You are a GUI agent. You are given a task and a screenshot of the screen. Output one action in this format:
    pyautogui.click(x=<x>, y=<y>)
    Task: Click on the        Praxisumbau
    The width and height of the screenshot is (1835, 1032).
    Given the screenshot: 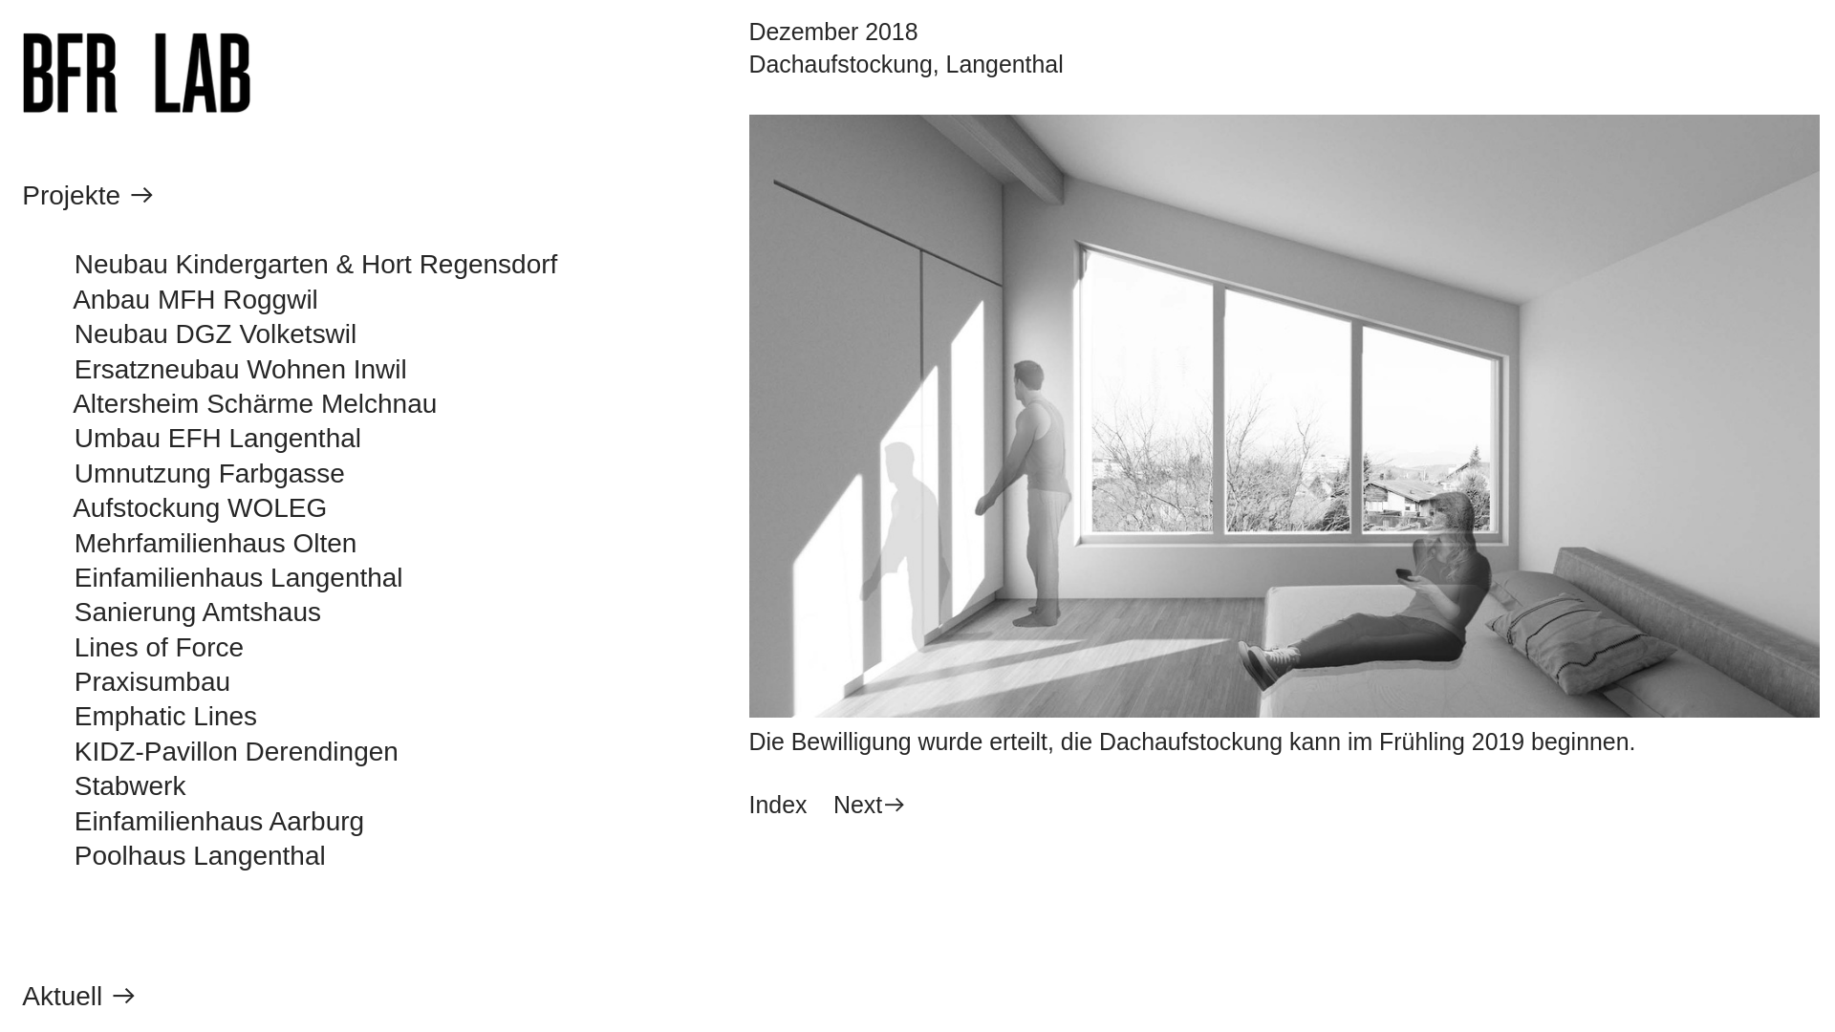 What is the action you would take?
    pyautogui.click(x=126, y=683)
    